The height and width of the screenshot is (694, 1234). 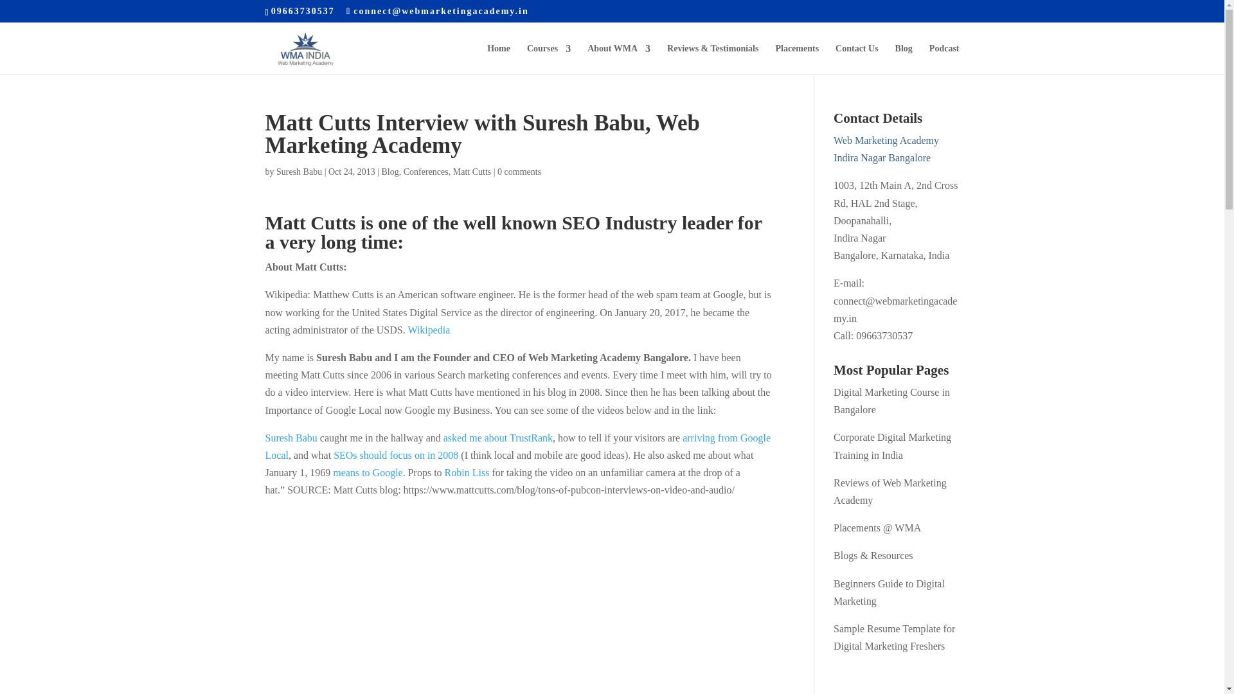 I want to click on SEOs should focus on in 2008, so click(x=395, y=455).